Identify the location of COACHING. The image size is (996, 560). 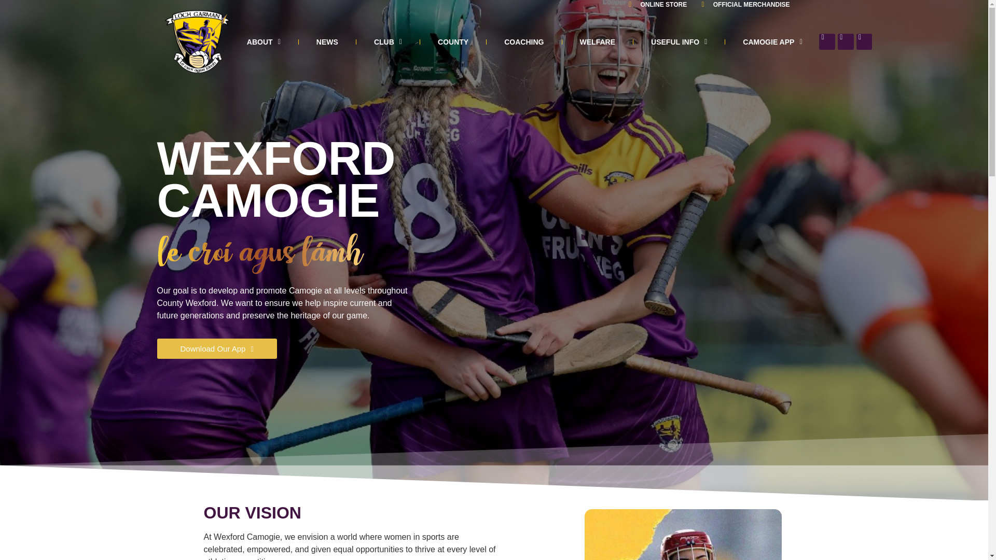
(524, 41).